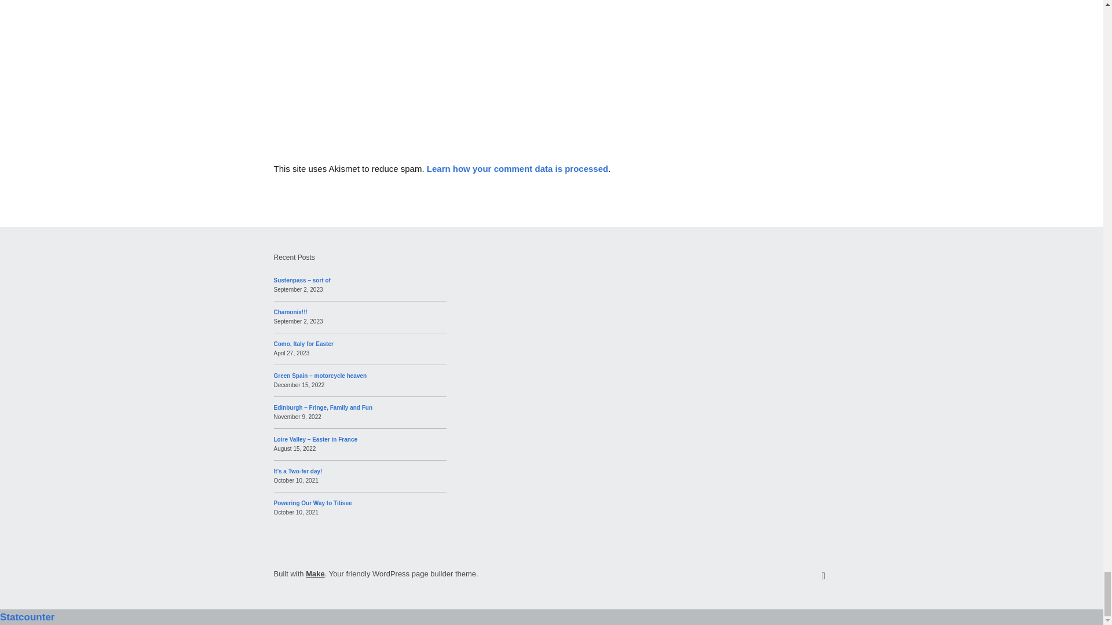 Image resolution: width=1112 pixels, height=625 pixels. What do you see at coordinates (290, 312) in the screenshot?
I see `Chamonix!!!` at bounding box center [290, 312].